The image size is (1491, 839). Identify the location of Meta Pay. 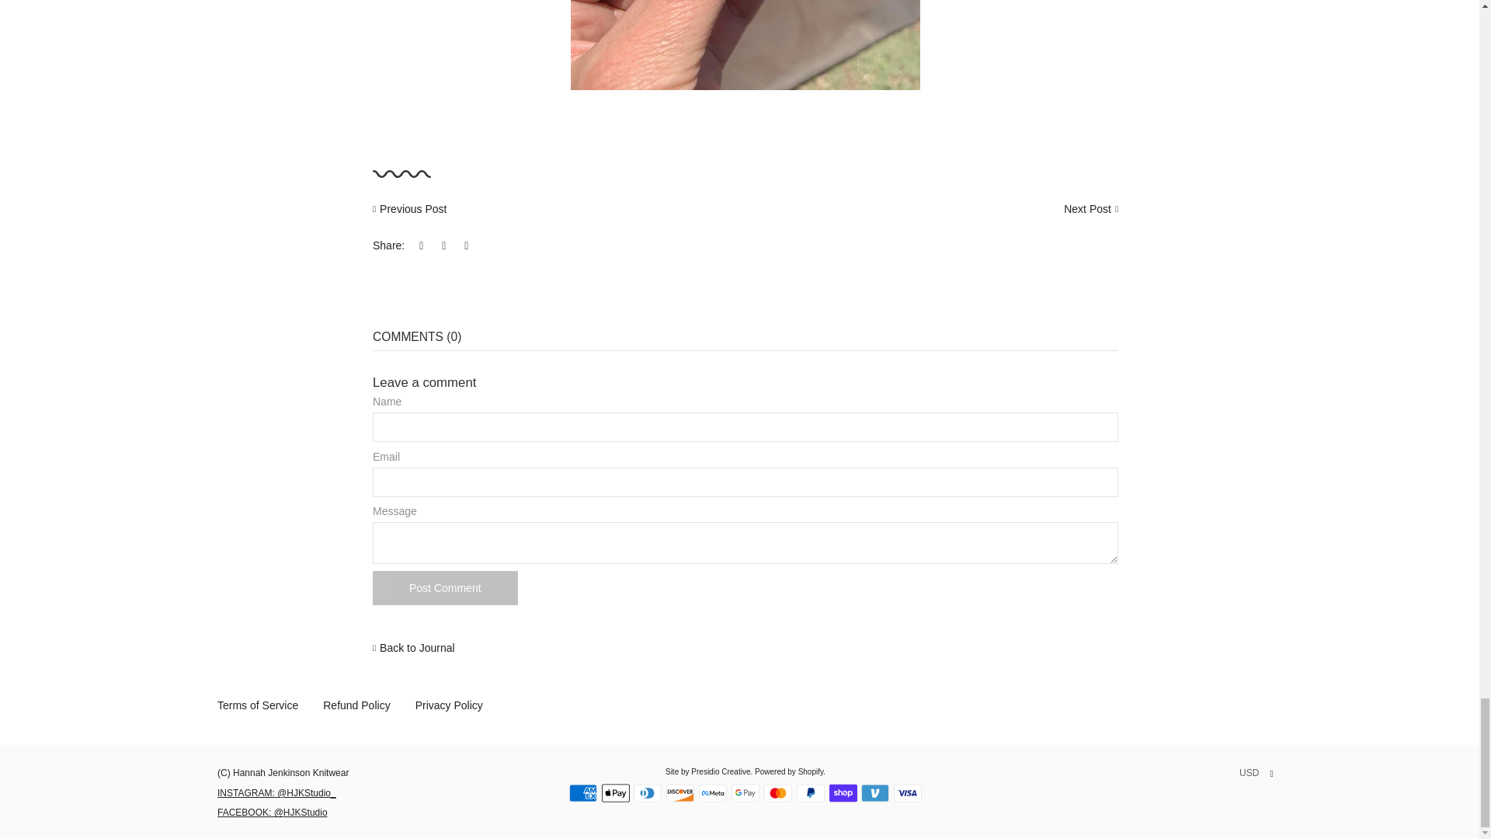
(713, 792).